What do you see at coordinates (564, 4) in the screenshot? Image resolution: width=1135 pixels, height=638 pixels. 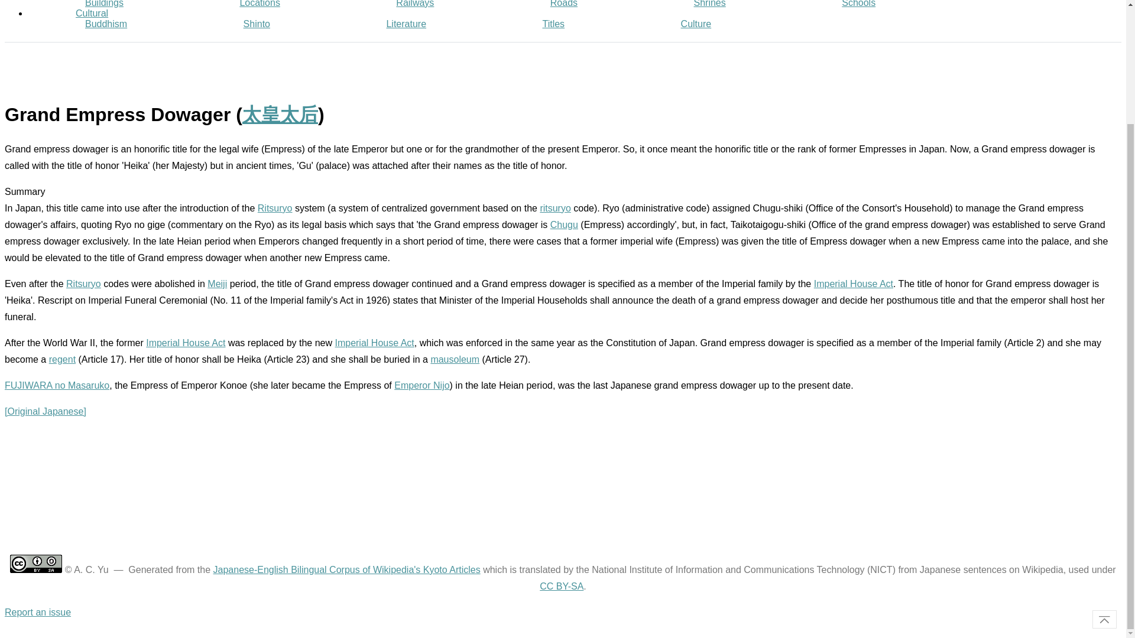 I see `Roads` at bounding box center [564, 4].